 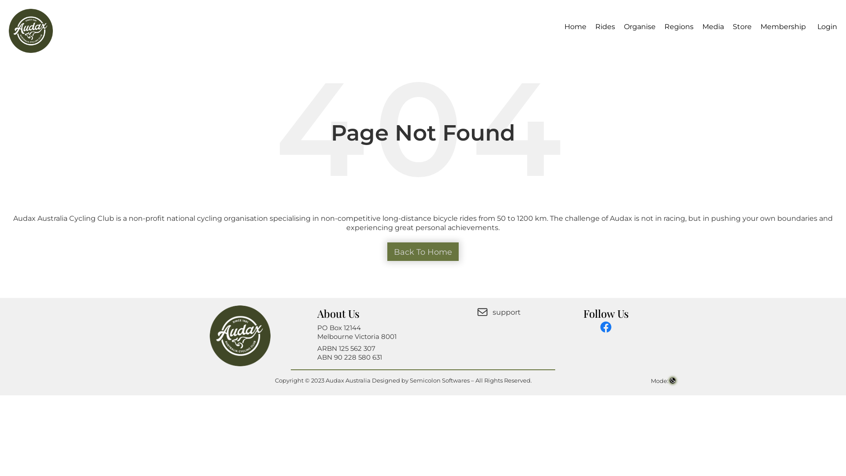 I want to click on support, so click(x=500, y=312).